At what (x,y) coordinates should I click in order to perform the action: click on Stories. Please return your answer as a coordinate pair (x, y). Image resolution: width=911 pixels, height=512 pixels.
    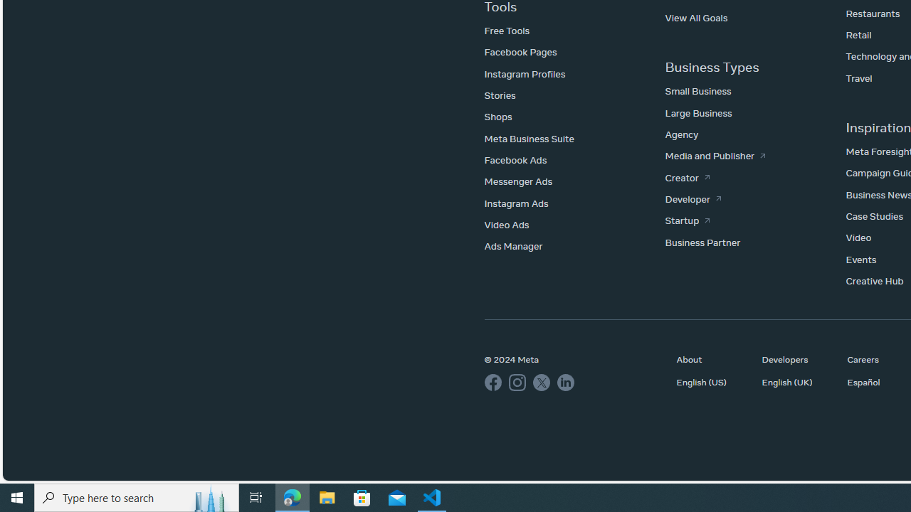
    Looking at the image, I should click on (500, 95).